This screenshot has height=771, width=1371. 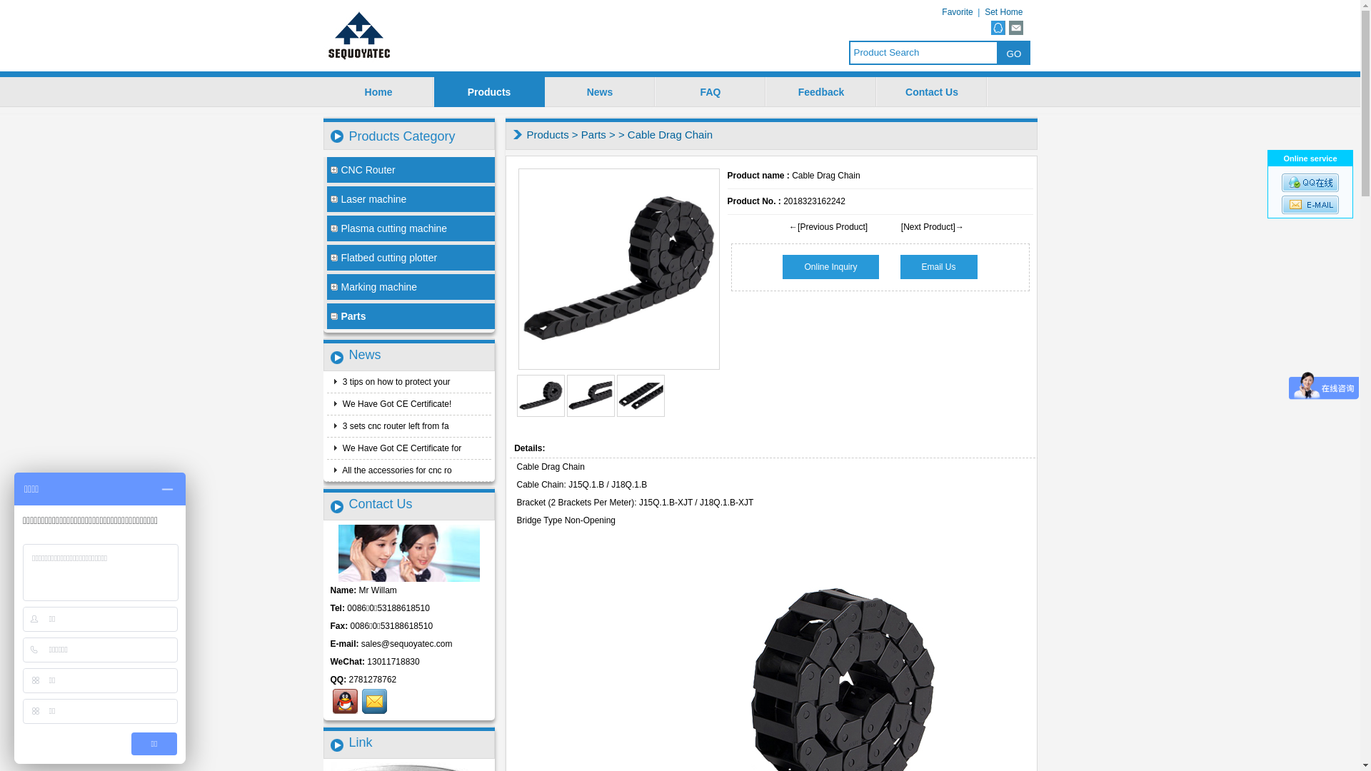 I want to click on FAQ, so click(x=711, y=92).